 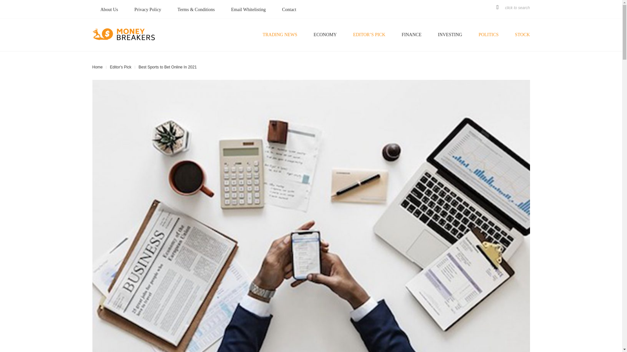 I want to click on FINANCE, so click(x=411, y=35).